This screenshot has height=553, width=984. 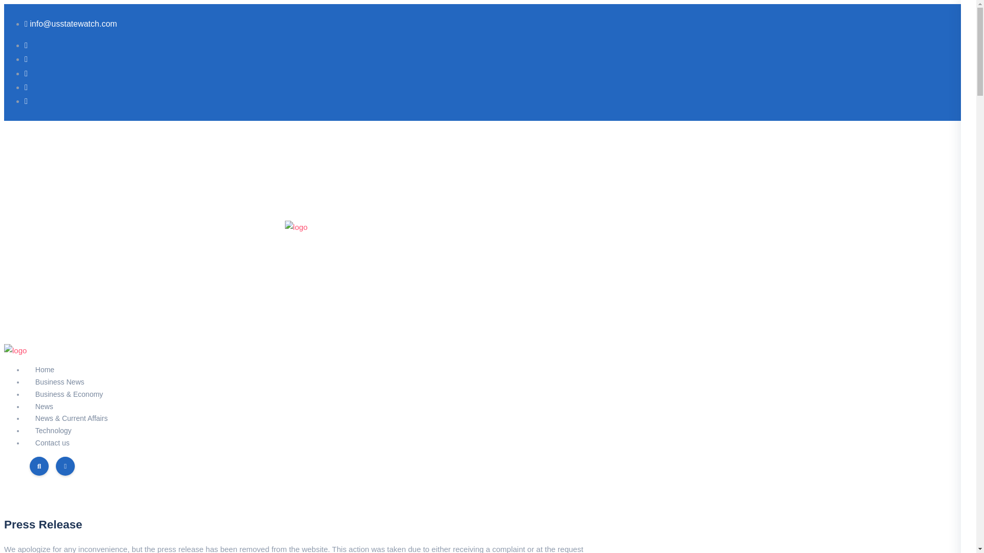 What do you see at coordinates (52, 442) in the screenshot?
I see `Contact us` at bounding box center [52, 442].